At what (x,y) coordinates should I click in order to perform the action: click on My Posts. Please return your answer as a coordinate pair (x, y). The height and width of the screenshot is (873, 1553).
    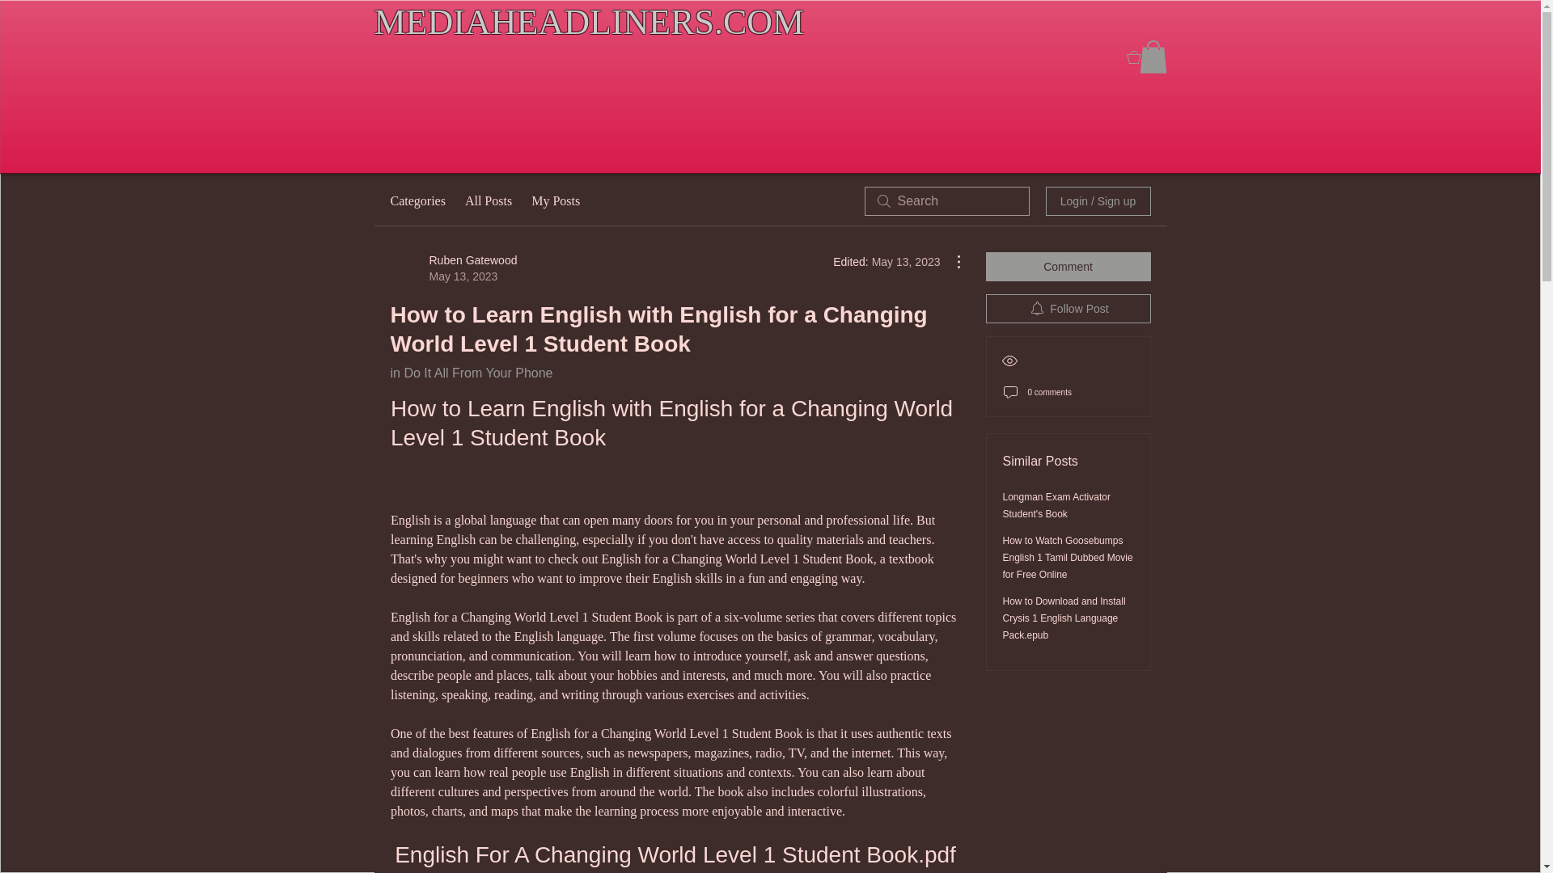
    Looking at the image, I should click on (555, 200).